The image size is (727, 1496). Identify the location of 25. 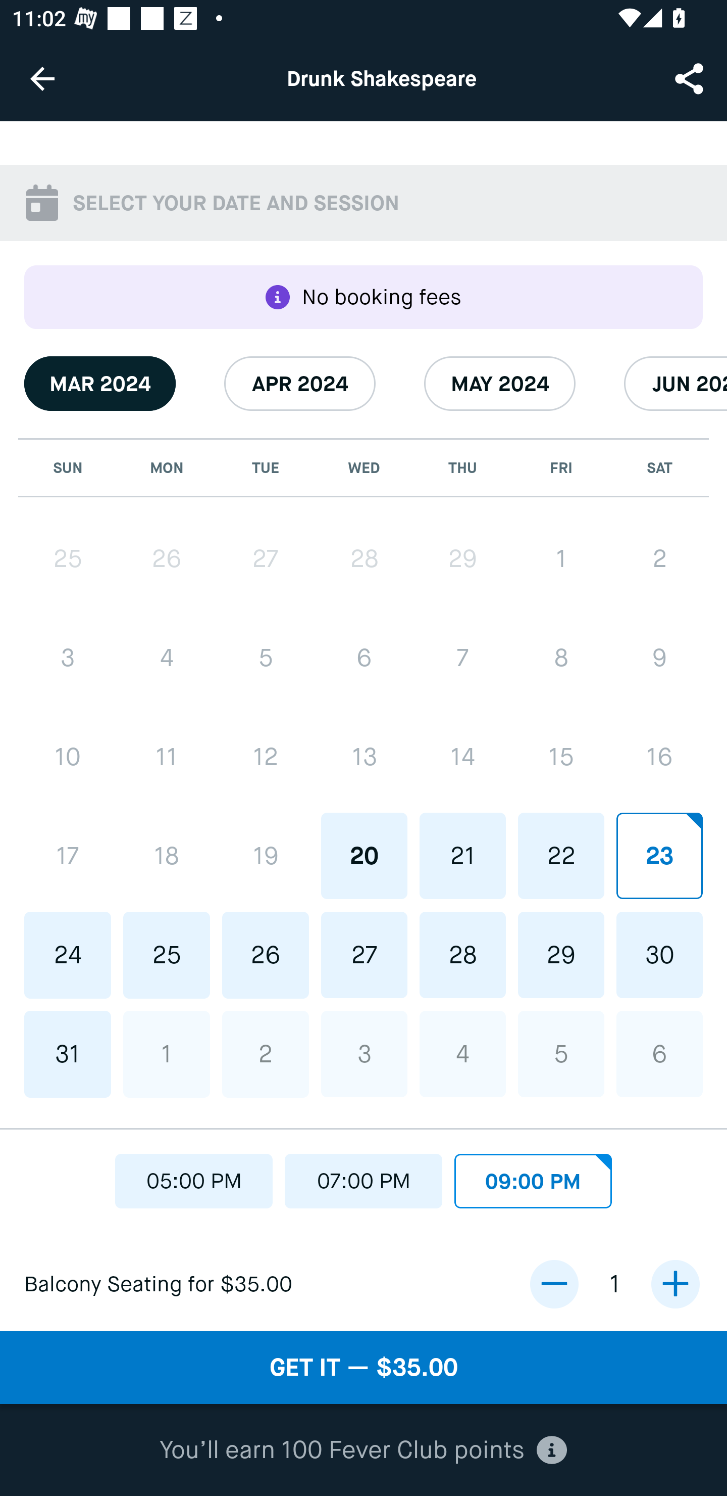
(167, 955).